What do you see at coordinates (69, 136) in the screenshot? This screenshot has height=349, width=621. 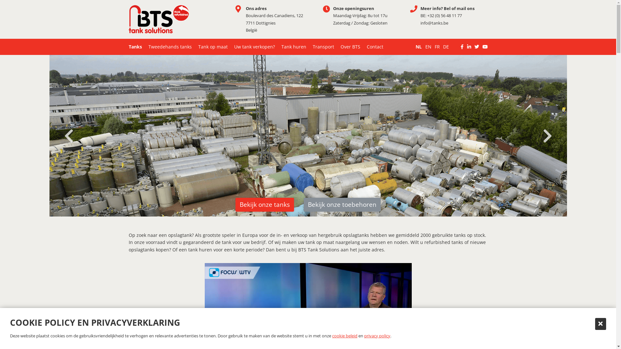 I see `Previous` at bounding box center [69, 136].